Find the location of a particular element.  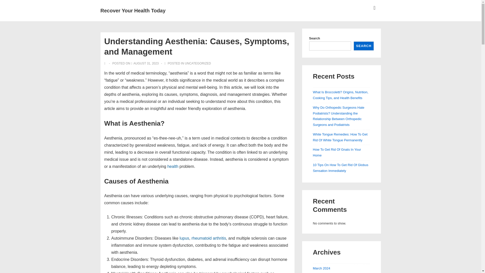

SEARCH is located at coordinates (363, 46).